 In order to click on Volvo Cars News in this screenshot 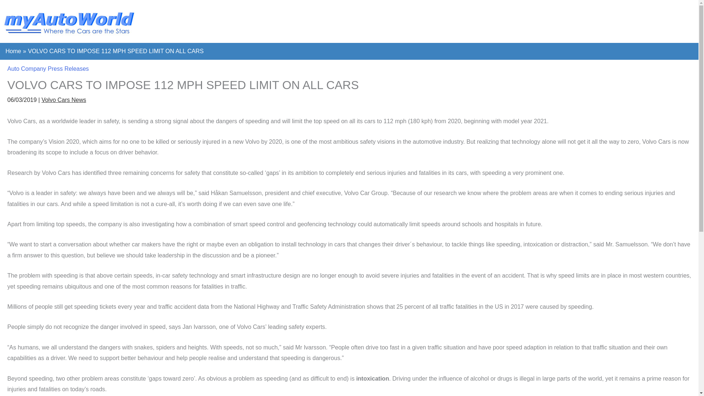, I will do `click(64, 100)`.